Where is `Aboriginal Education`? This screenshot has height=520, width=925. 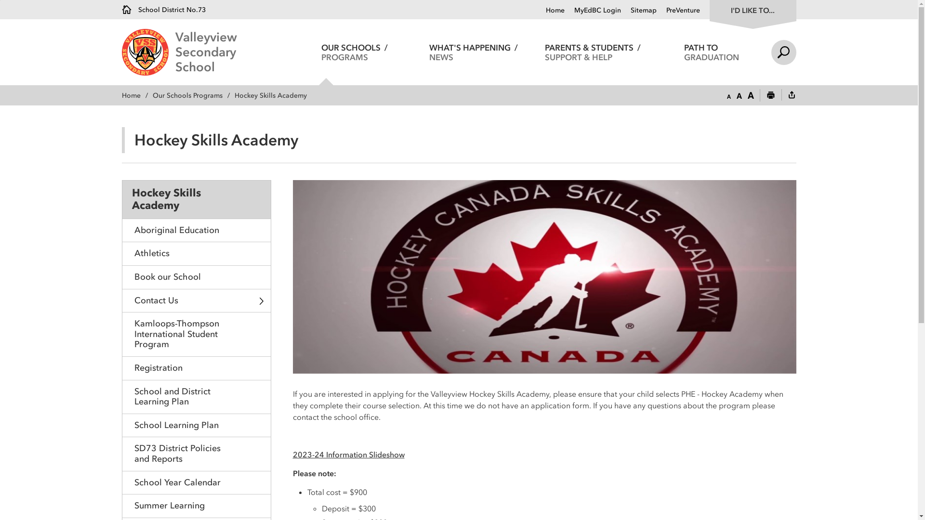 Aboriginal Education is located at coordinates (197, 230).